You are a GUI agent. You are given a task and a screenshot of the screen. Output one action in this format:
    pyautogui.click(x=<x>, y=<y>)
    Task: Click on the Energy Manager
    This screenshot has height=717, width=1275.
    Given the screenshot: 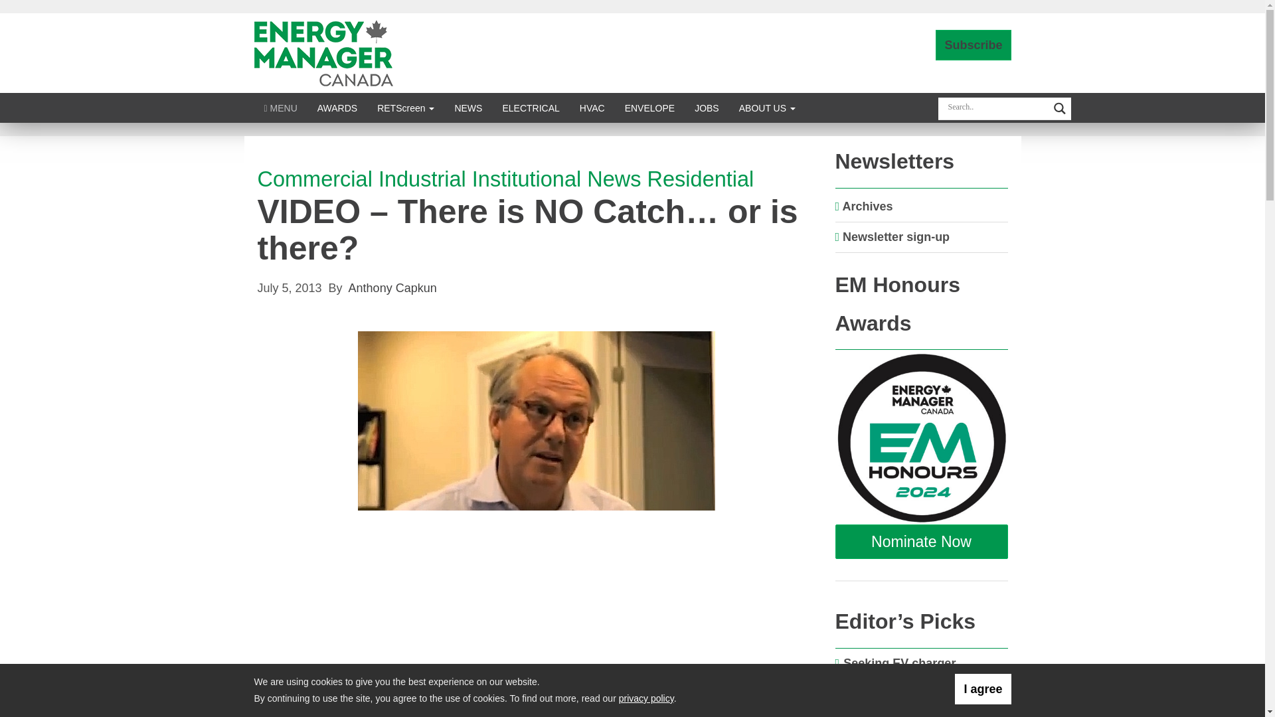 What is the action you would take?
    pyautogui.click(x=323, y=52)
    